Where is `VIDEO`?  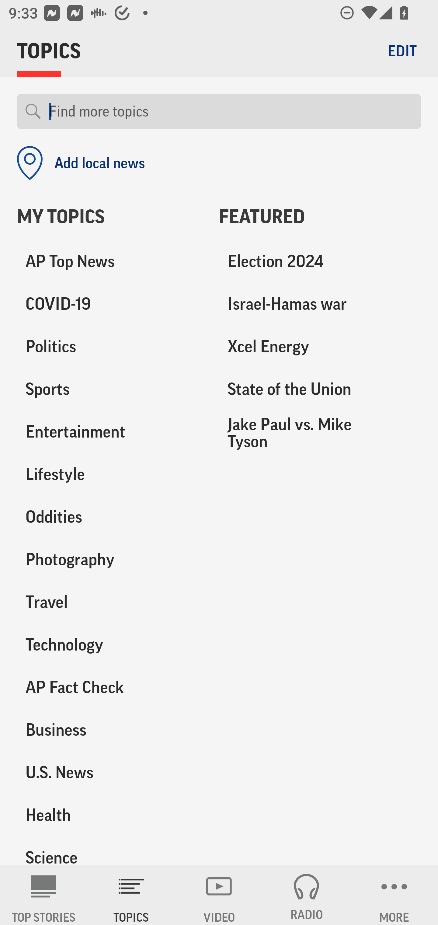 VIDEO is located at coordinates (219, 895).